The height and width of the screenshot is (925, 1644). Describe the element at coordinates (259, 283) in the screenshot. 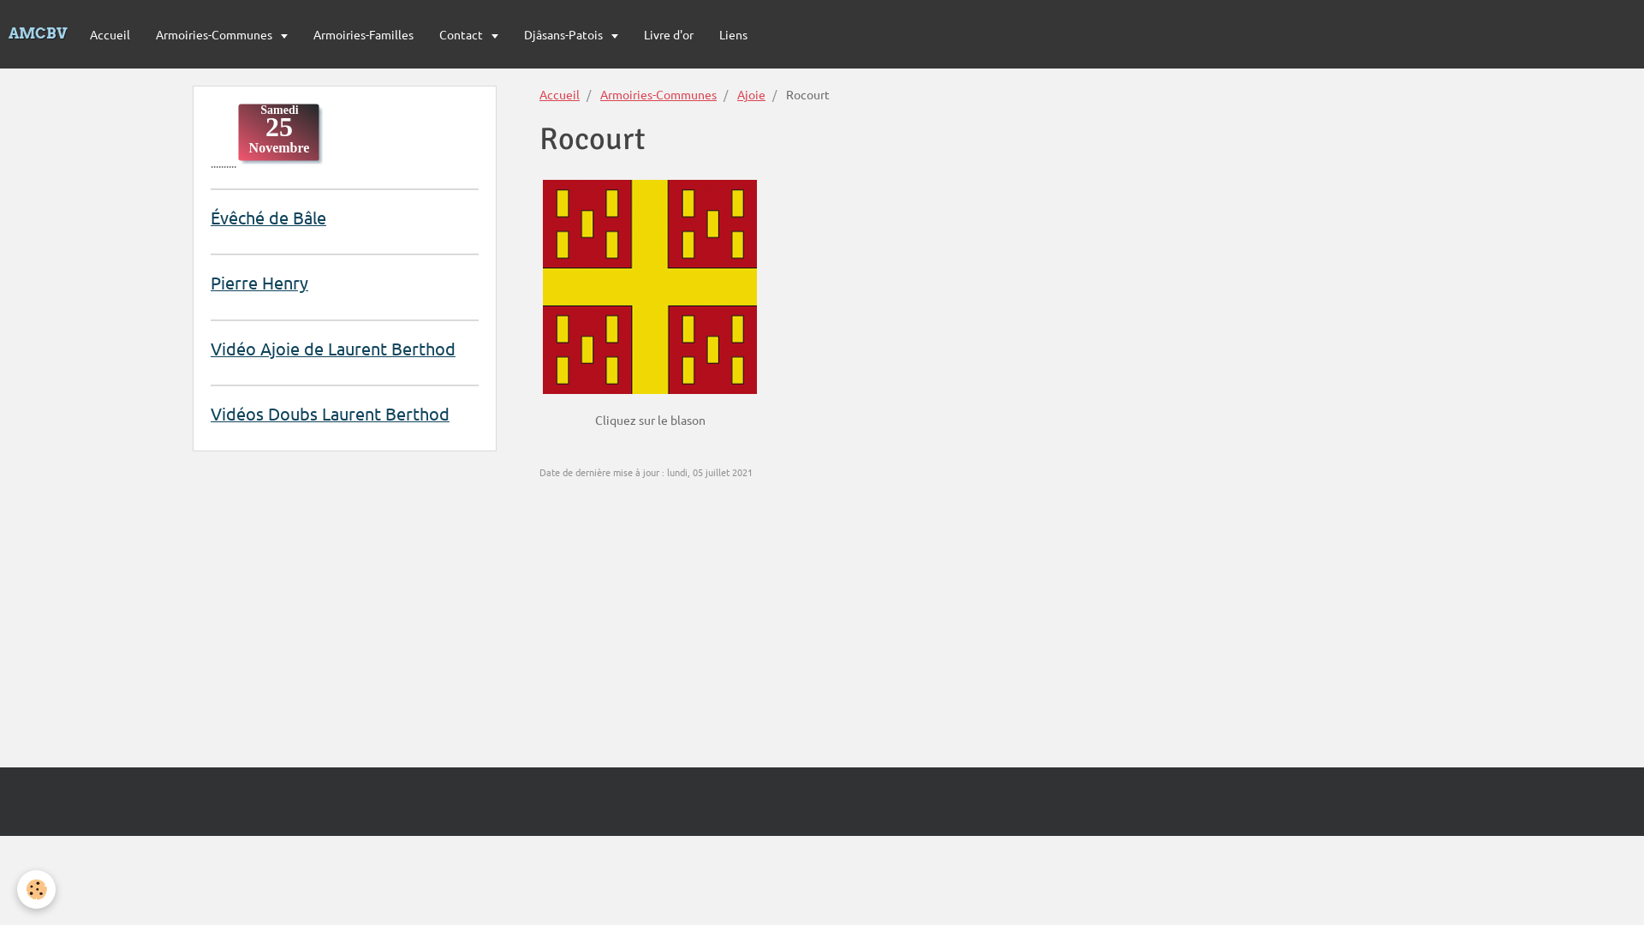

I see `Pierre Henry` at that location.